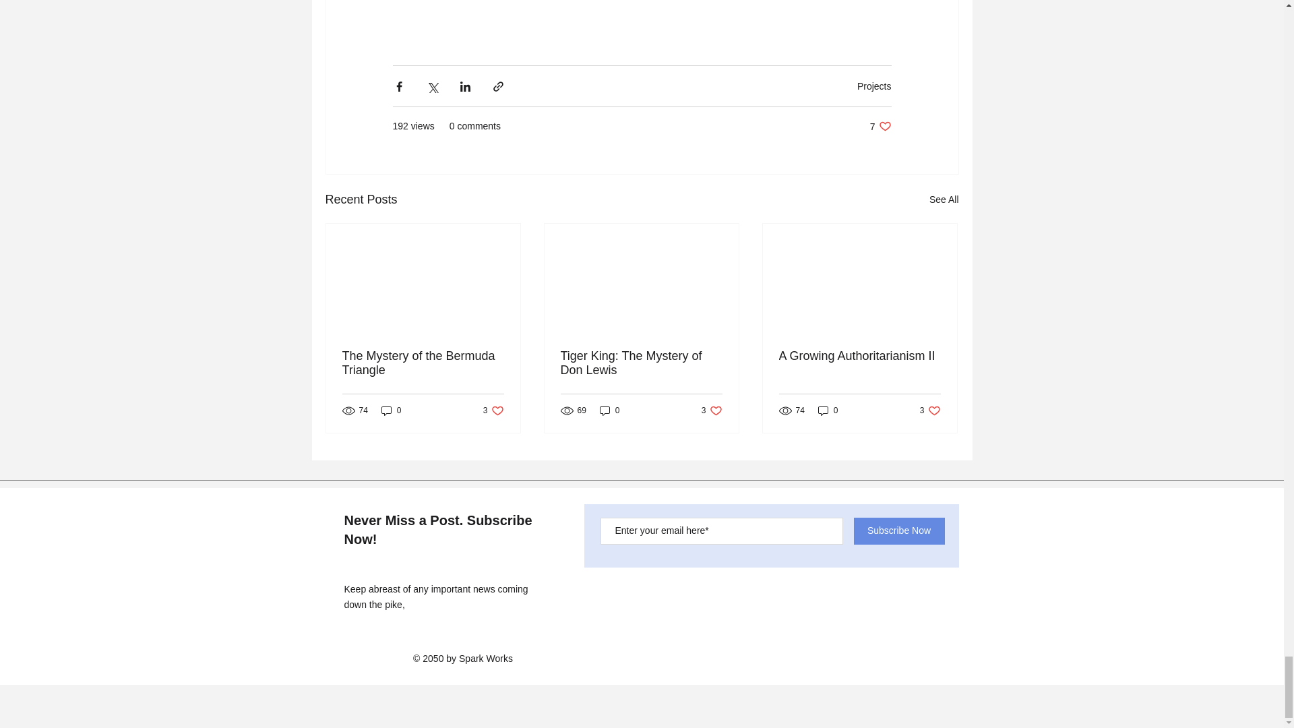 This screenshot has height=728, width=1294. What do you see at coordinates (930, 411) in the screenshot?
I see `Tiger King: The Mystery of Don Lewis` at bounding box center [930, 411].